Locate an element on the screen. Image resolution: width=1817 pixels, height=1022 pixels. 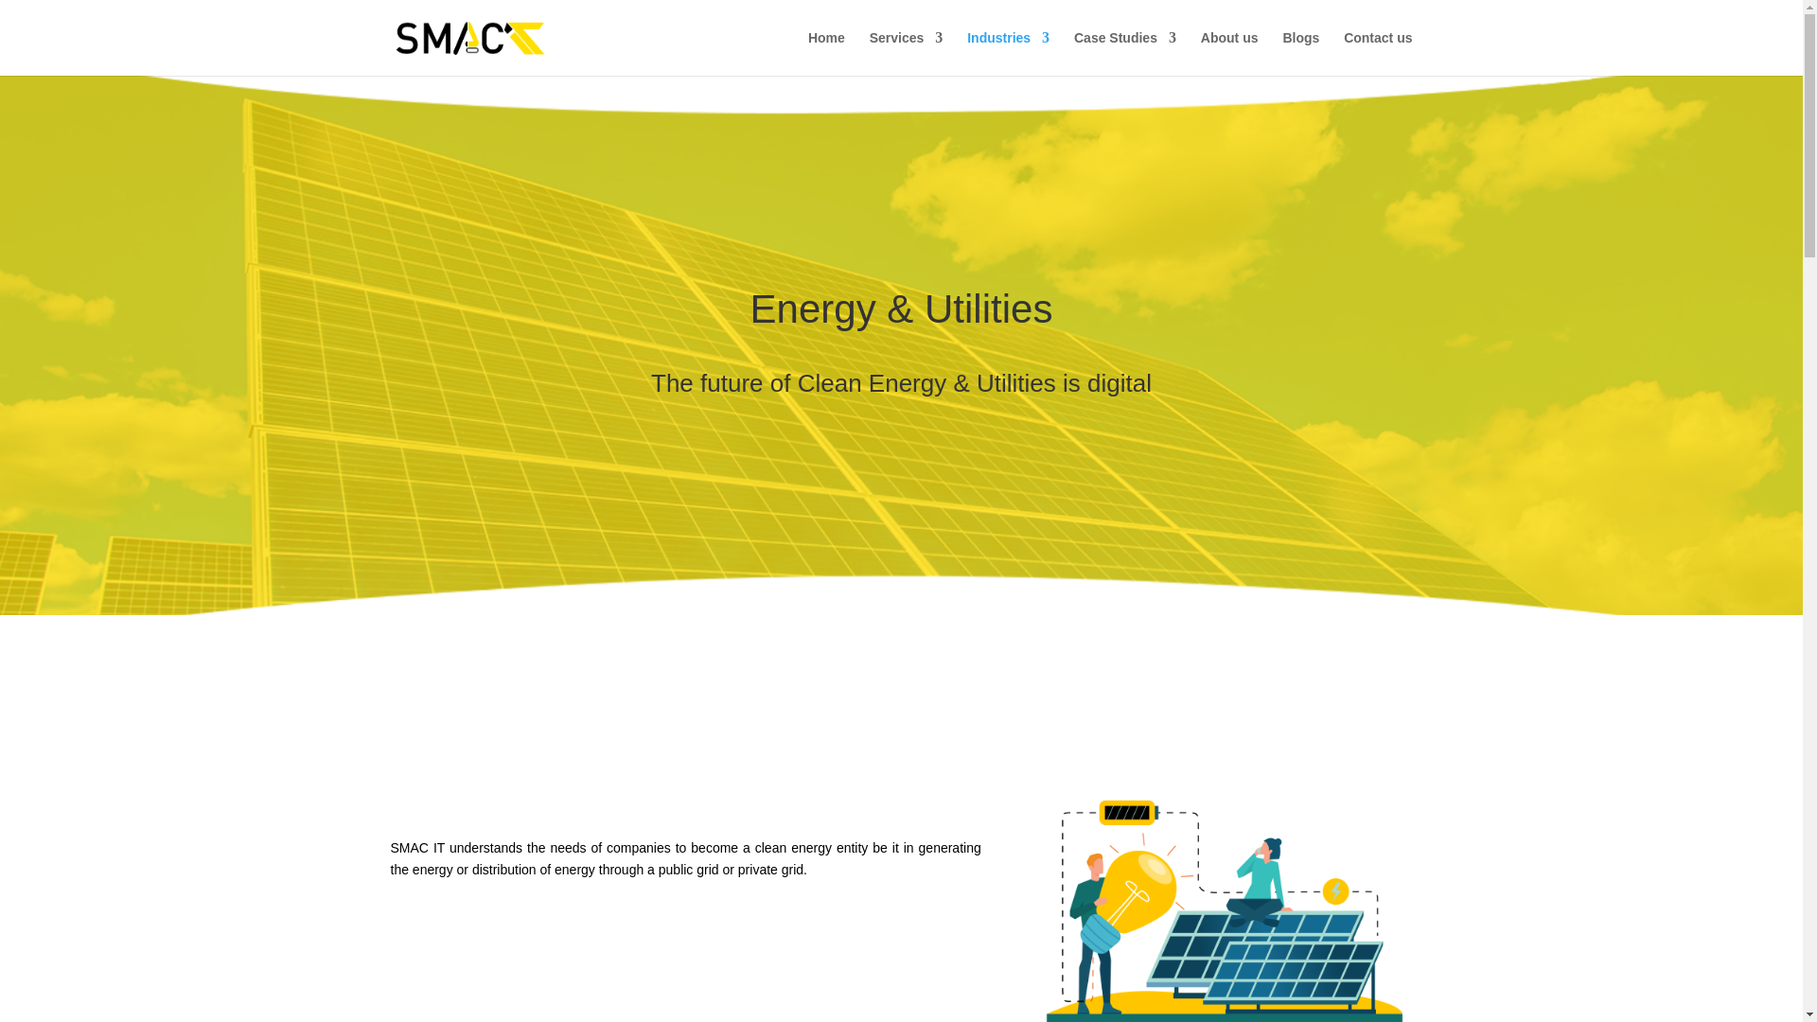
Contact us is located at coordinates (1378, 53).